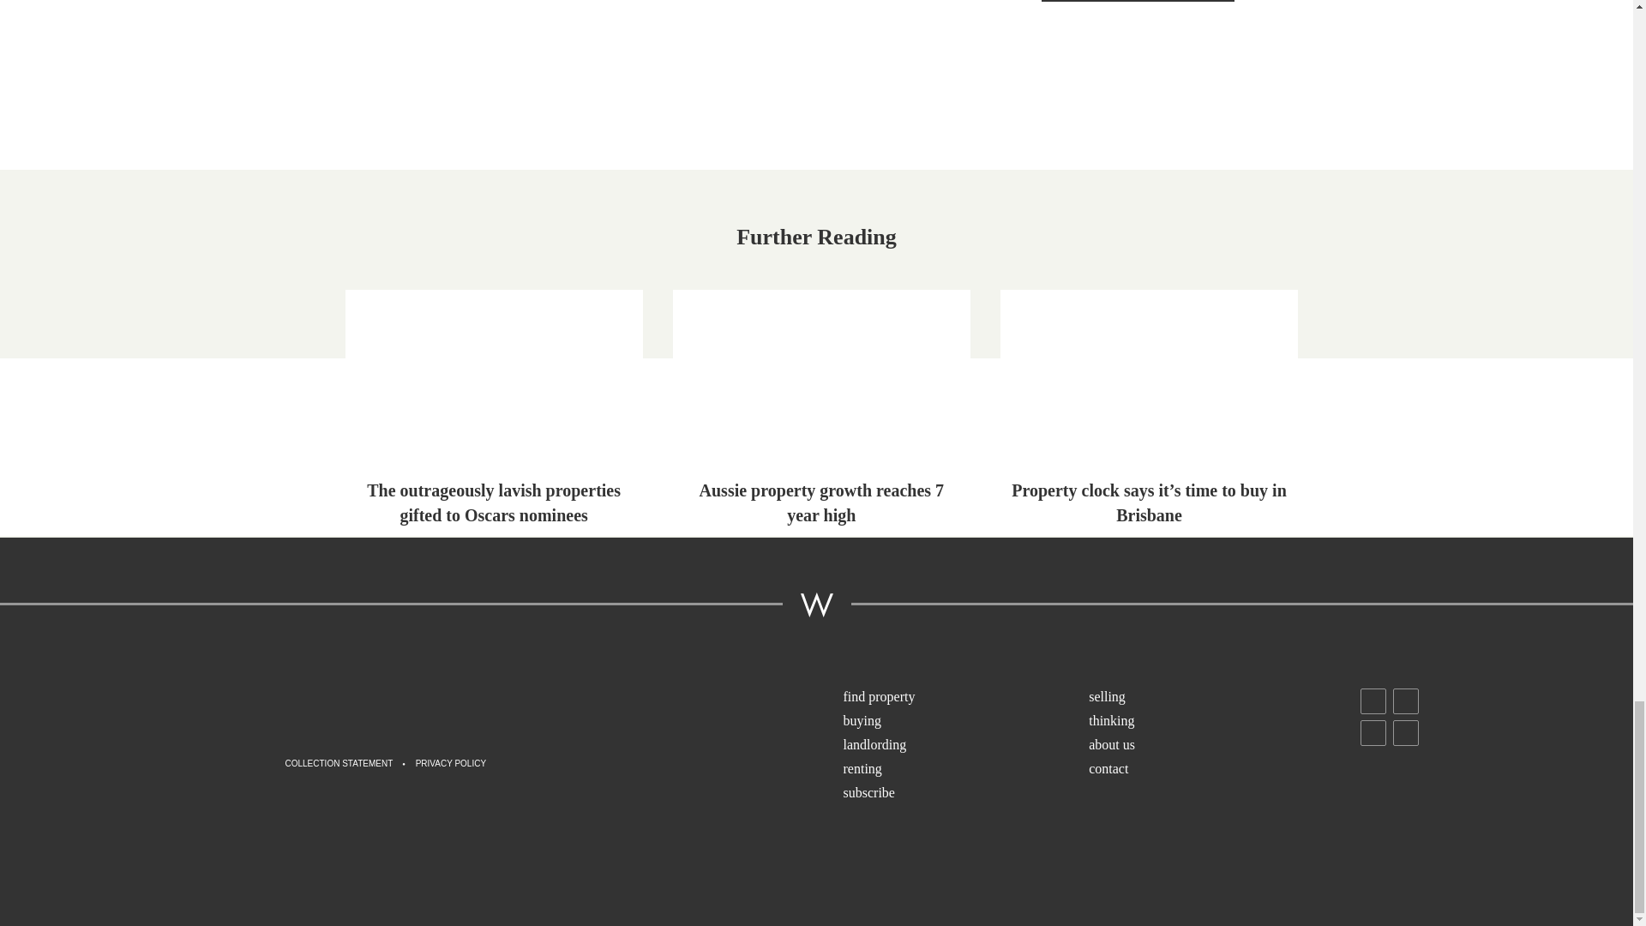 The image size is (1646, 926). Describe the element at coordinates (1210, 698) in the screenshot. I see `selling` at that location.